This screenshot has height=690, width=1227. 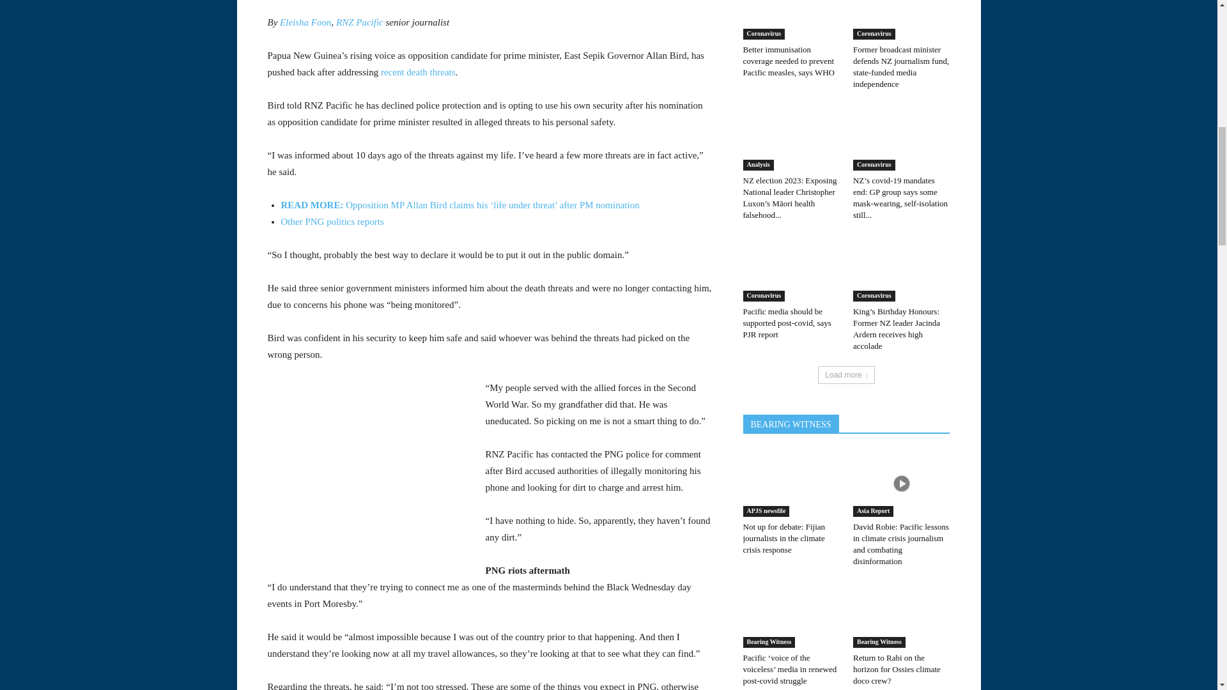 I want to click on Cambodia, so click(x=118, y=175).